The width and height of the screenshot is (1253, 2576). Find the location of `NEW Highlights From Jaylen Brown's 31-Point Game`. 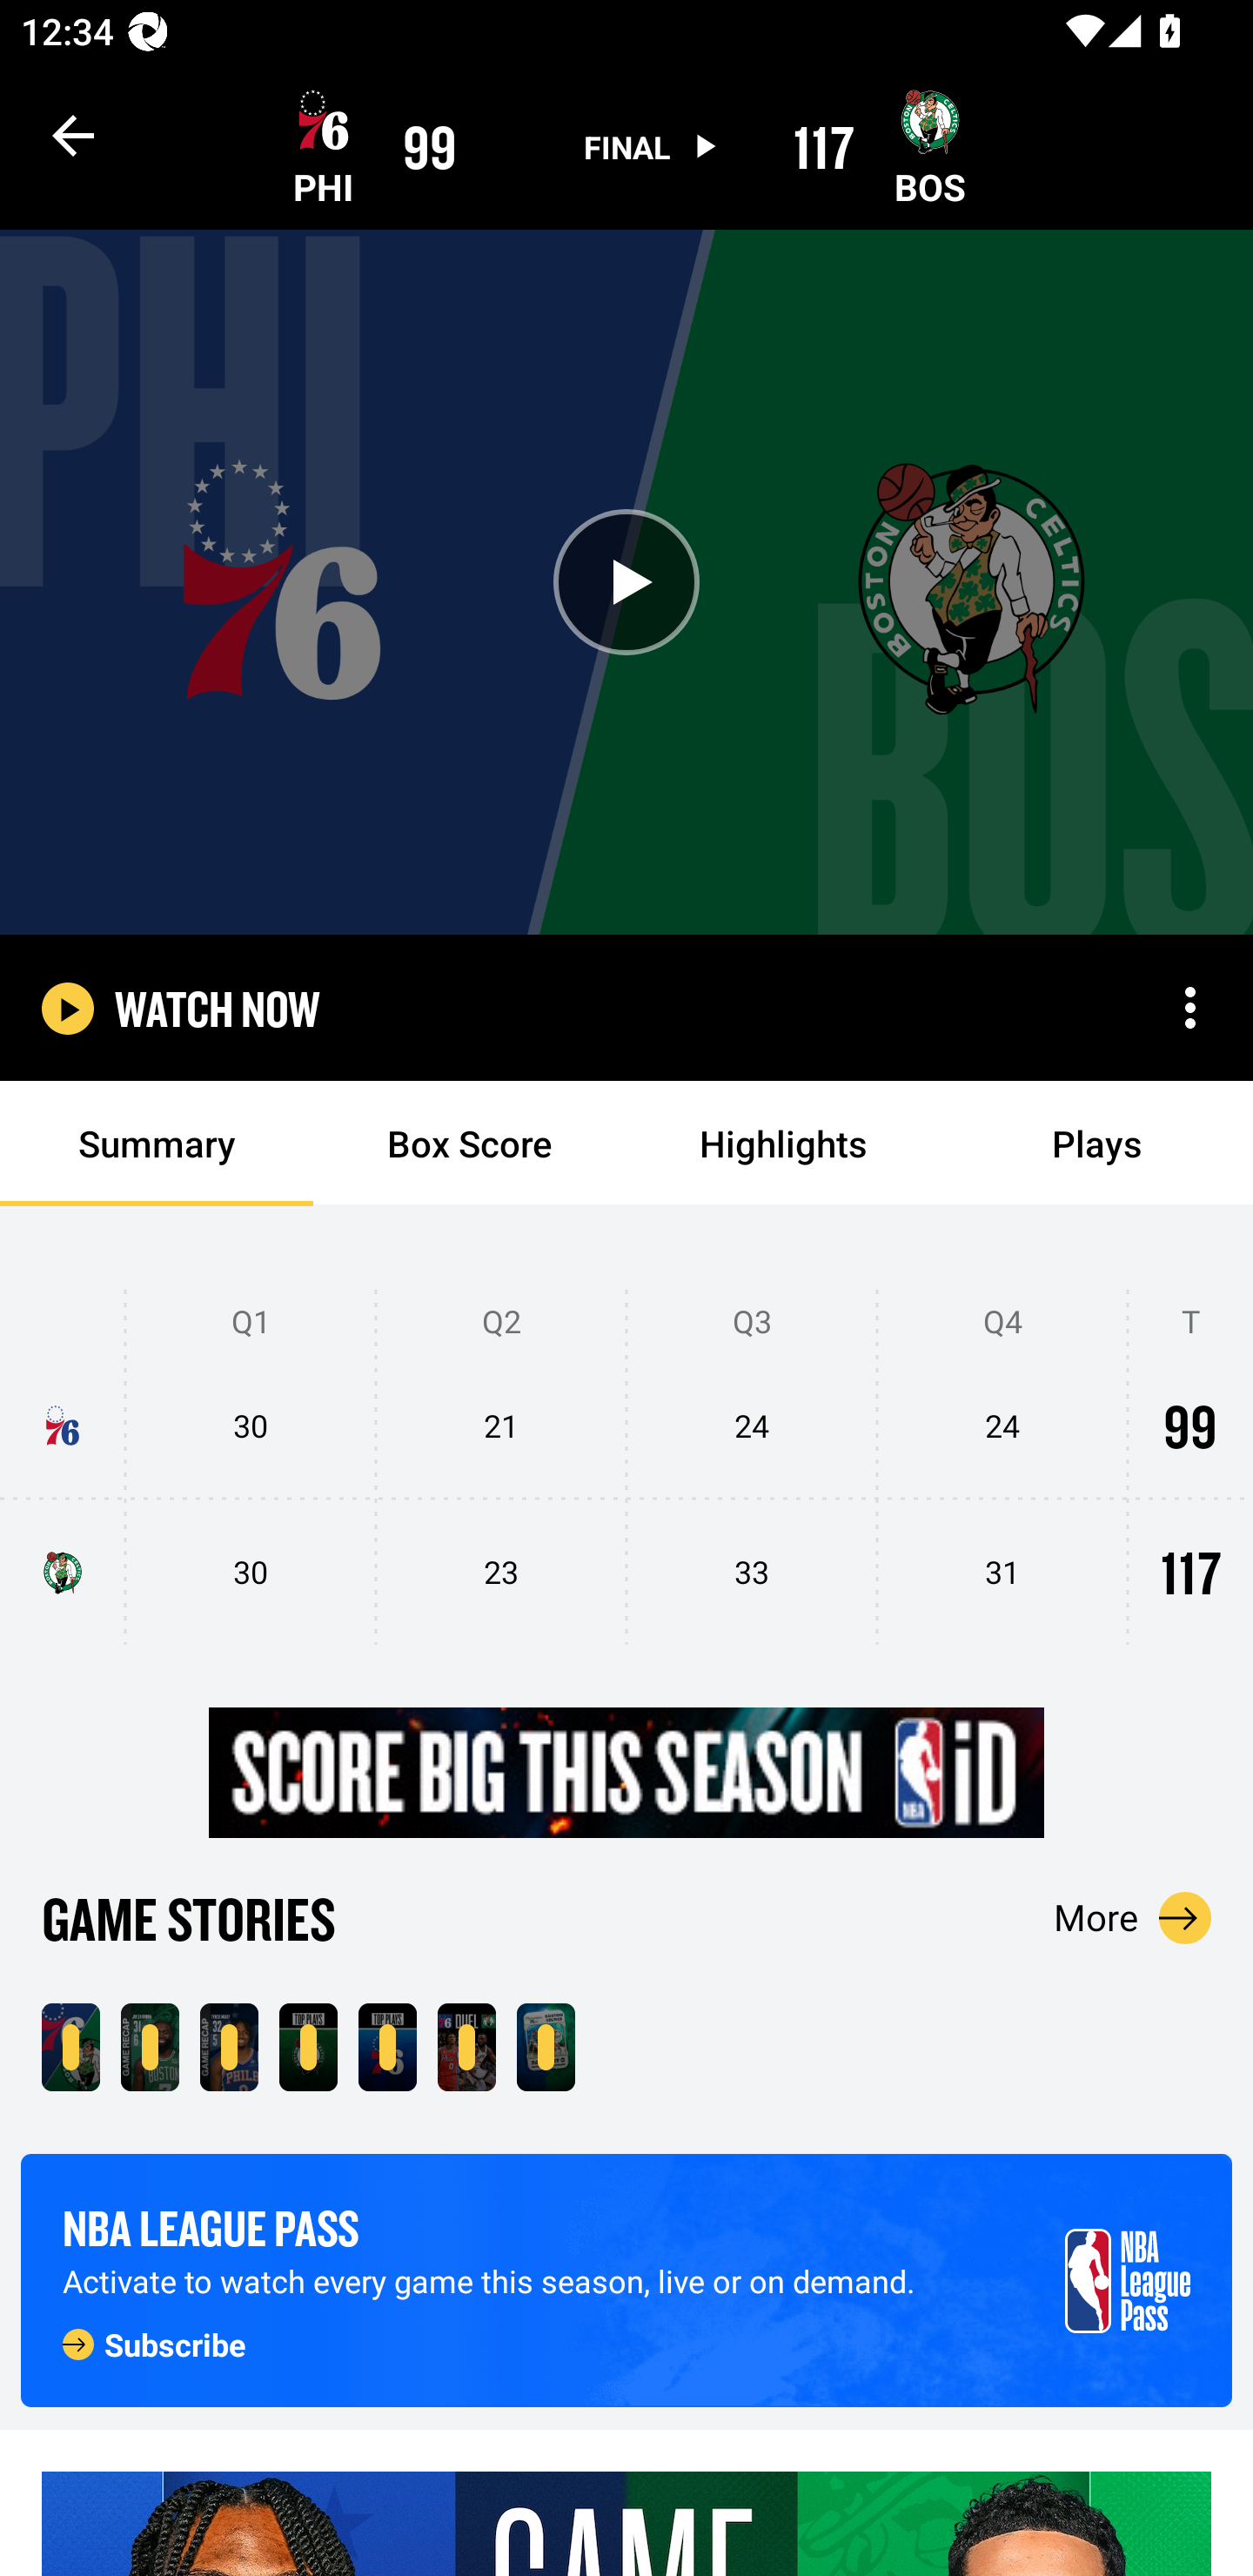

NEW Highlights From Jaylen Brown's 31-Point Game is located at coordinates (150, 2047).